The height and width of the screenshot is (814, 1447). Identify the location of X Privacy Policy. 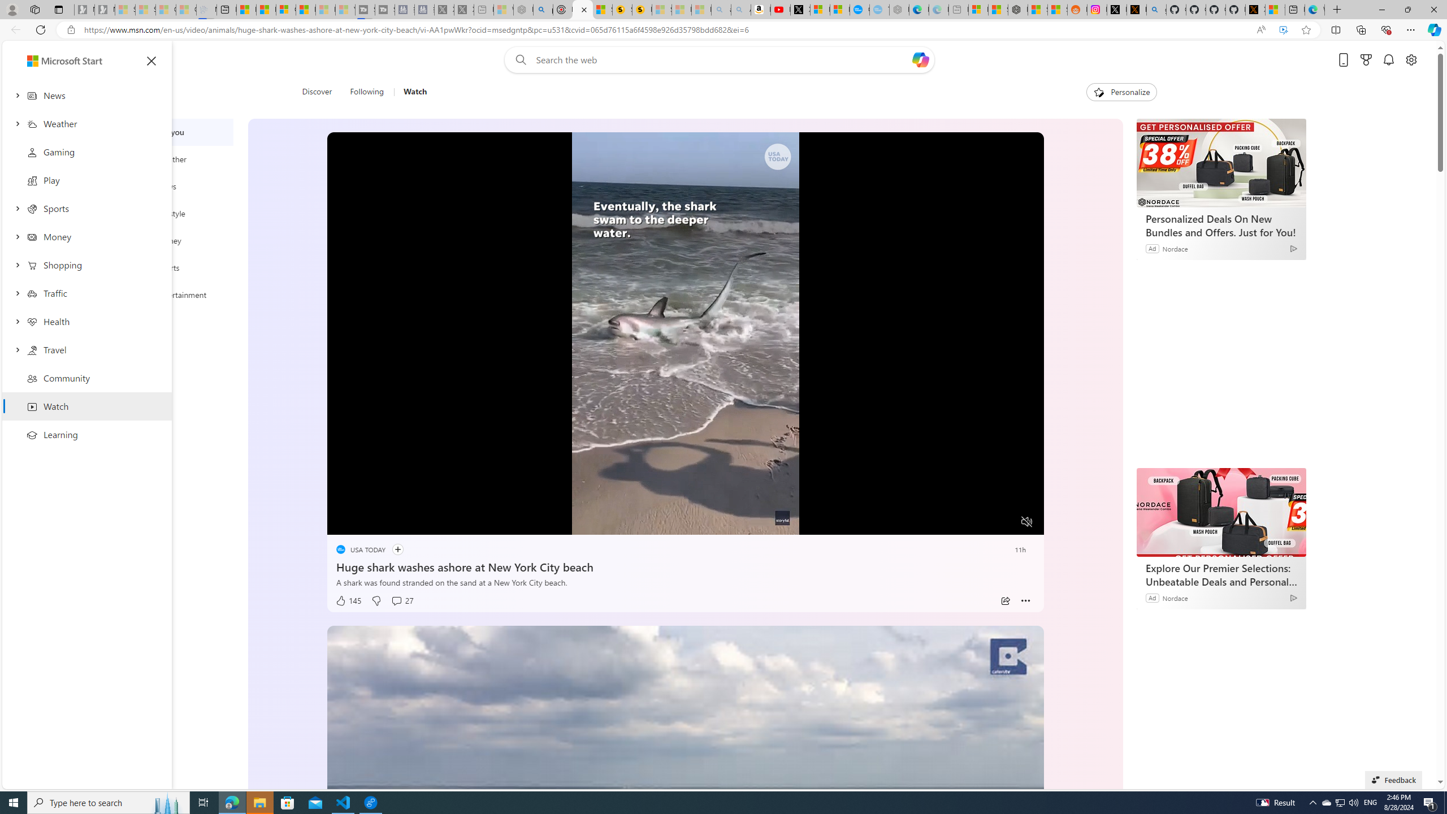
(1255, 10).